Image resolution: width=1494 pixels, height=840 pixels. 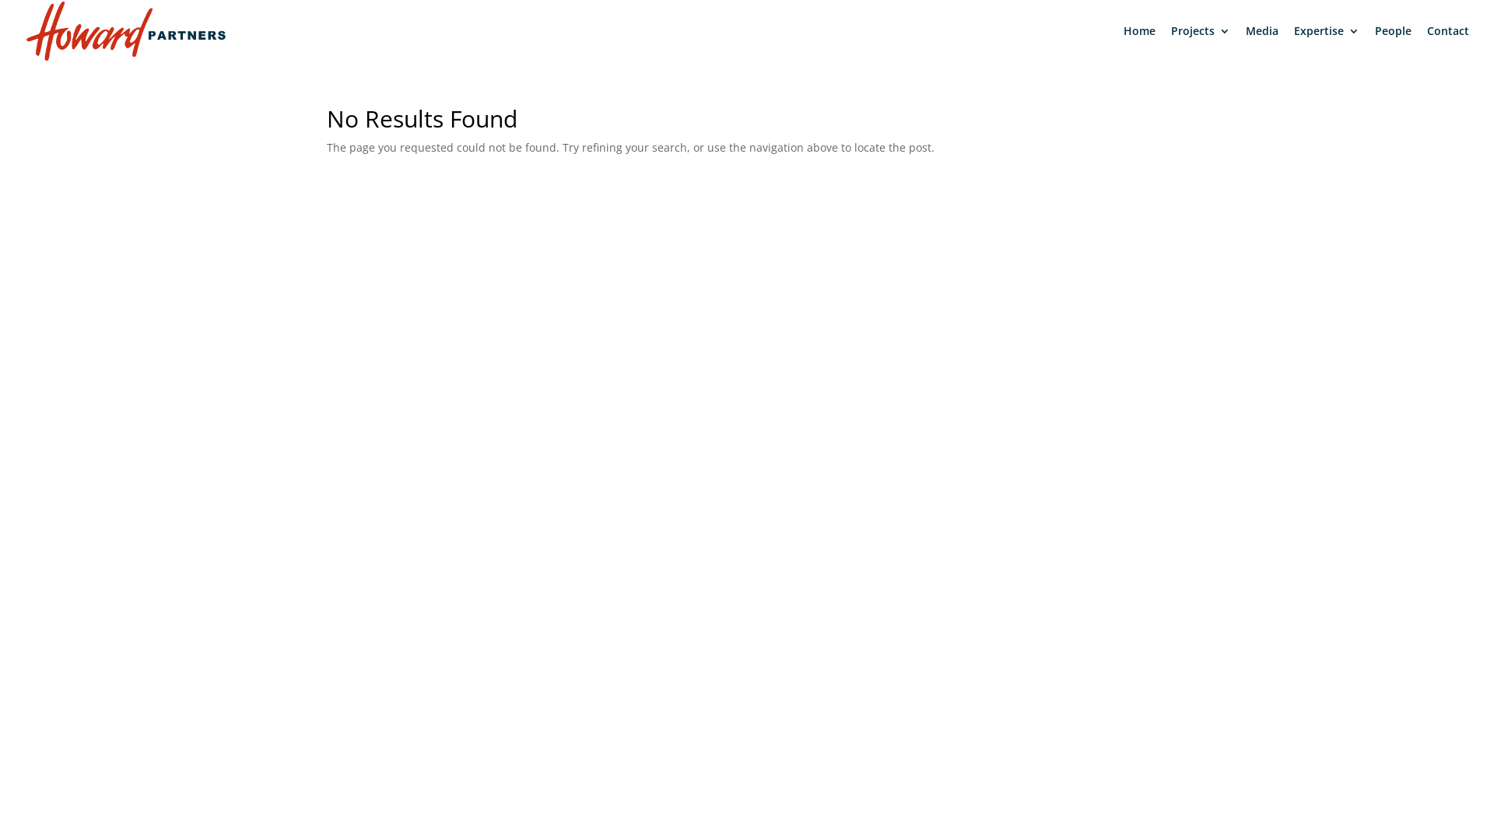 I want to click on Expertise, so click(x=1327, y=44).